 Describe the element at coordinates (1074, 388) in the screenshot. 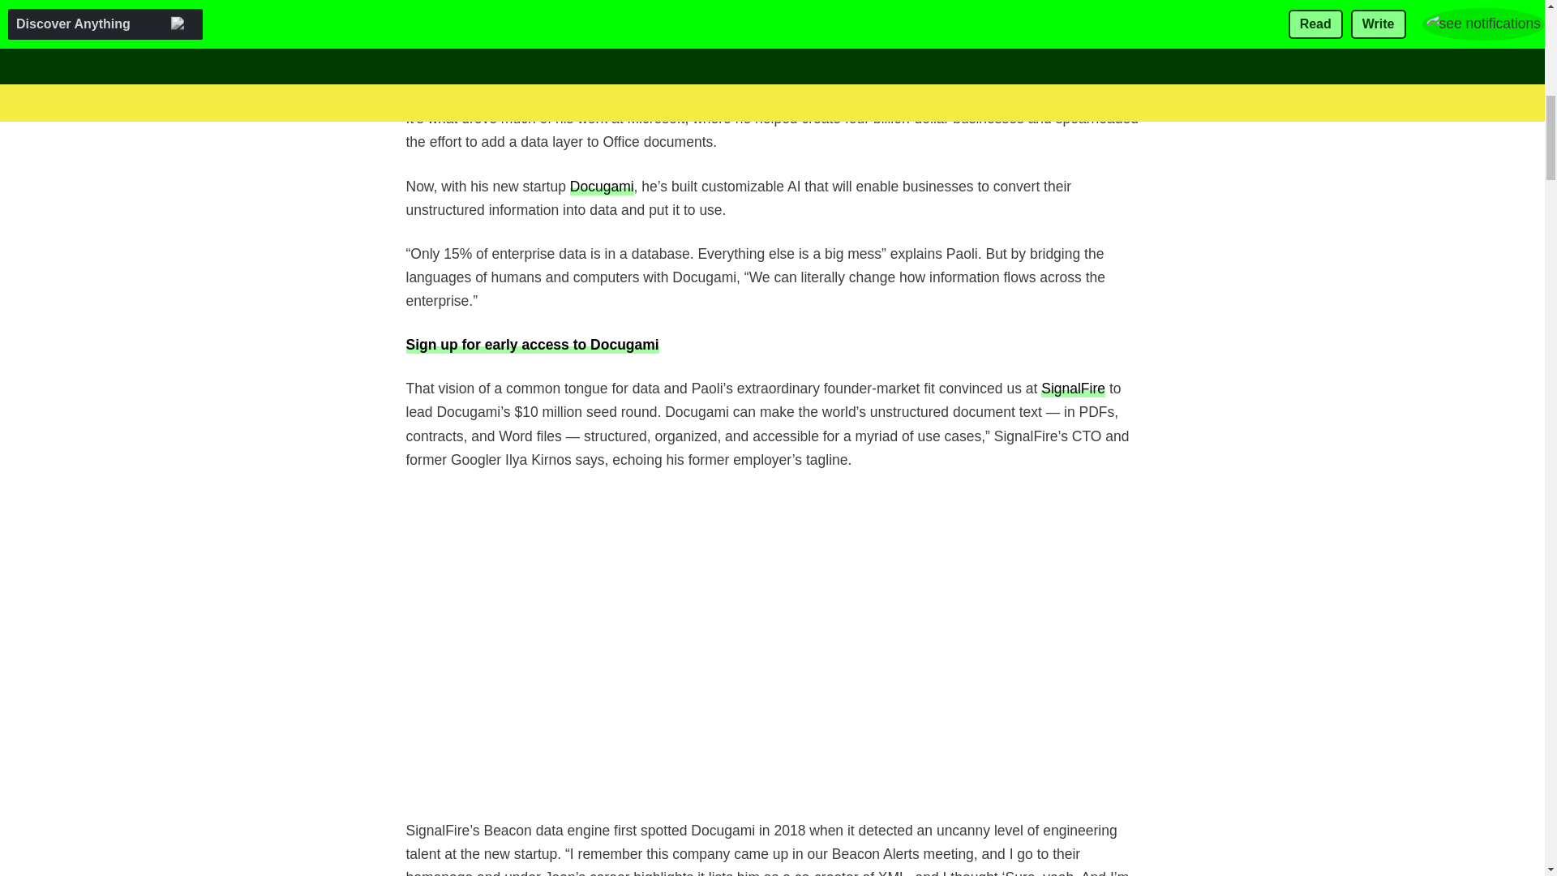

I see `SignalFire` at that location.